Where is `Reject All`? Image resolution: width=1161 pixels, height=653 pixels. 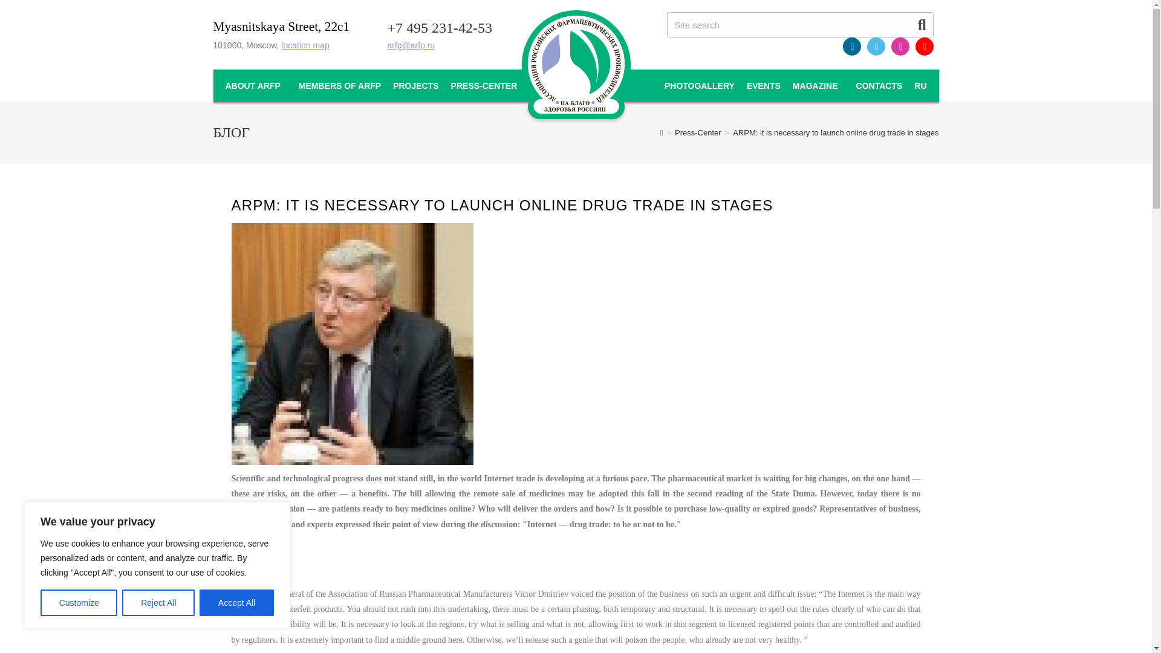
Reject All is located at coordinates (158, 603).